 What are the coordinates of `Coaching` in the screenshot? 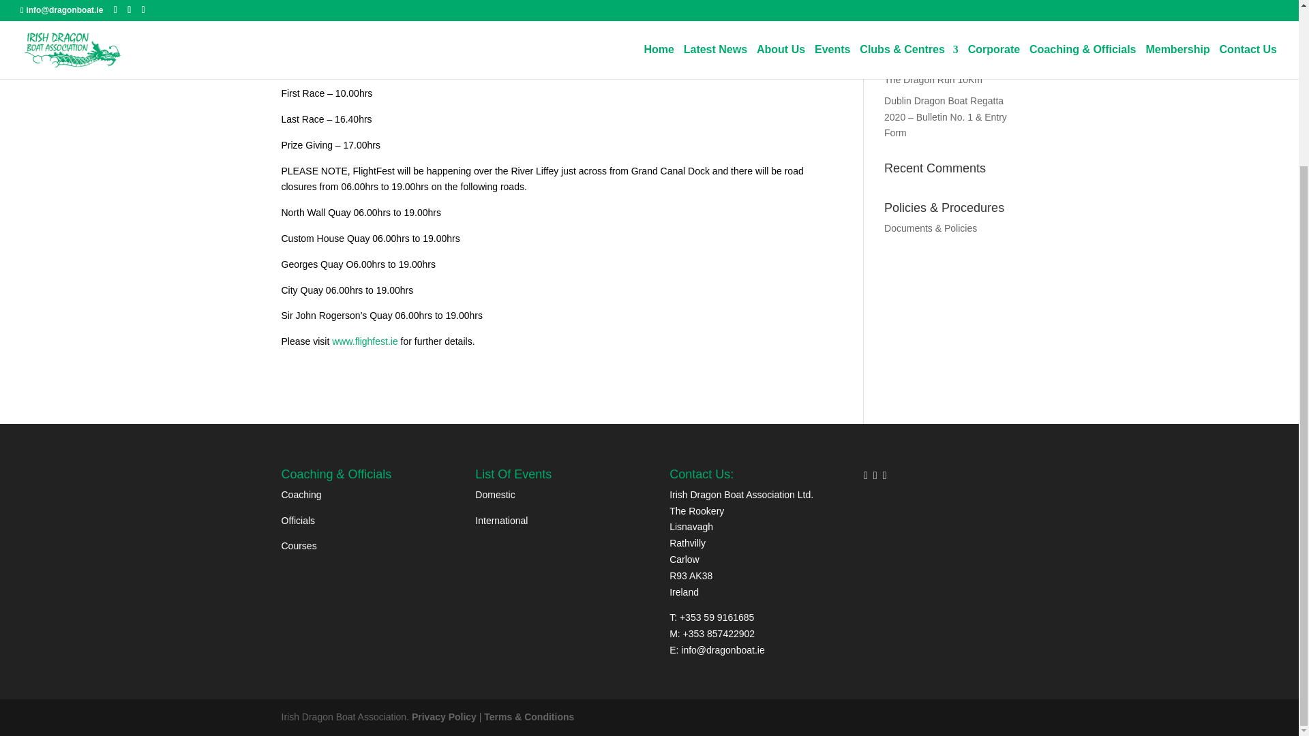 It's located at (301, 495).